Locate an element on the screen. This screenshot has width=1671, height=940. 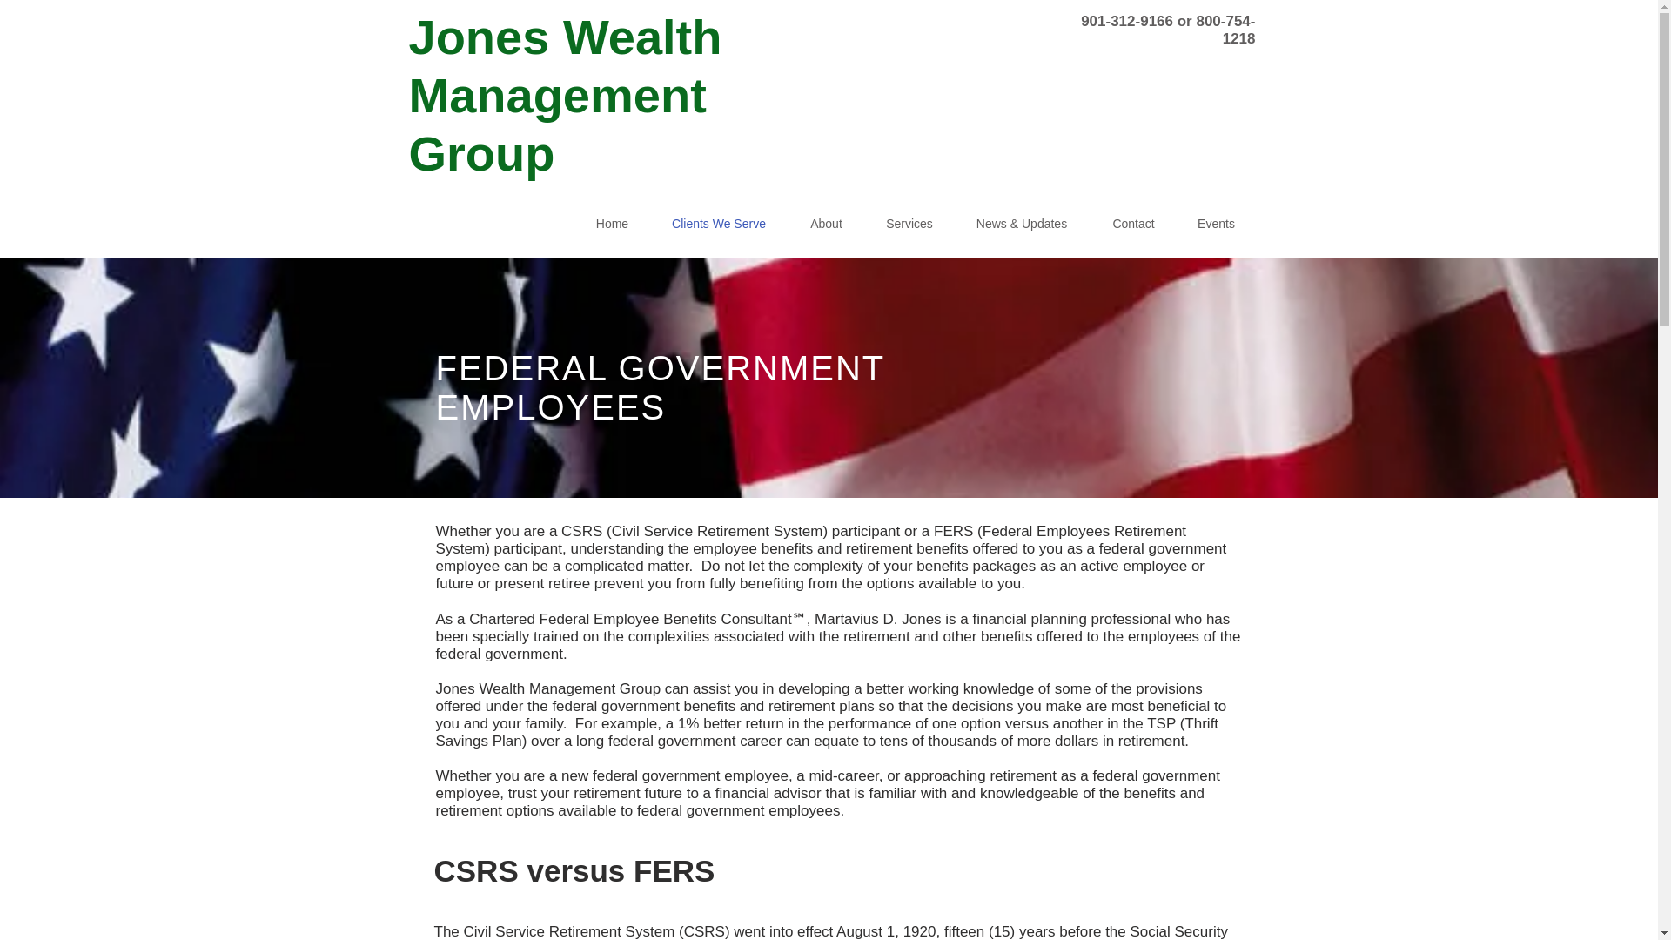
Clients We Serve is located at coordinates (719, 225).